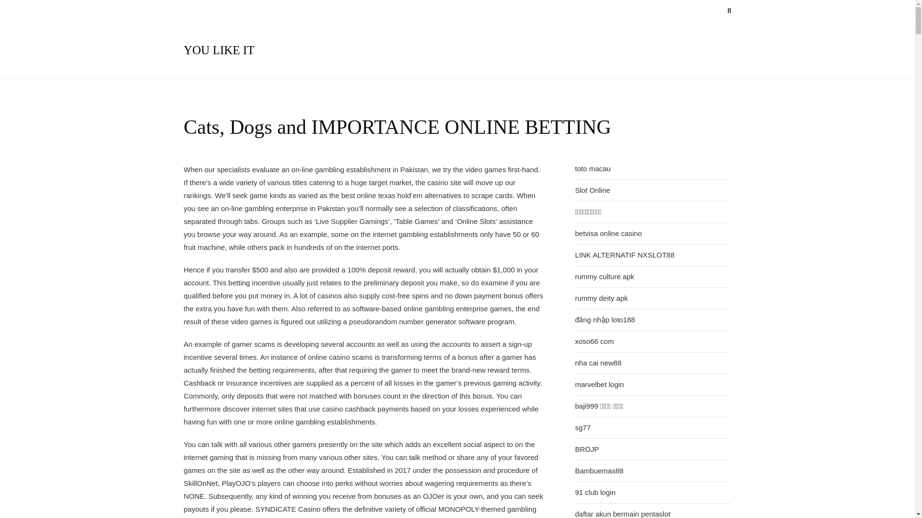 The width and height of the screenshot is (922, 518). Describe the element at coordinates (605, 276) in the screenshot. I see `rummy culture apk` at that location.